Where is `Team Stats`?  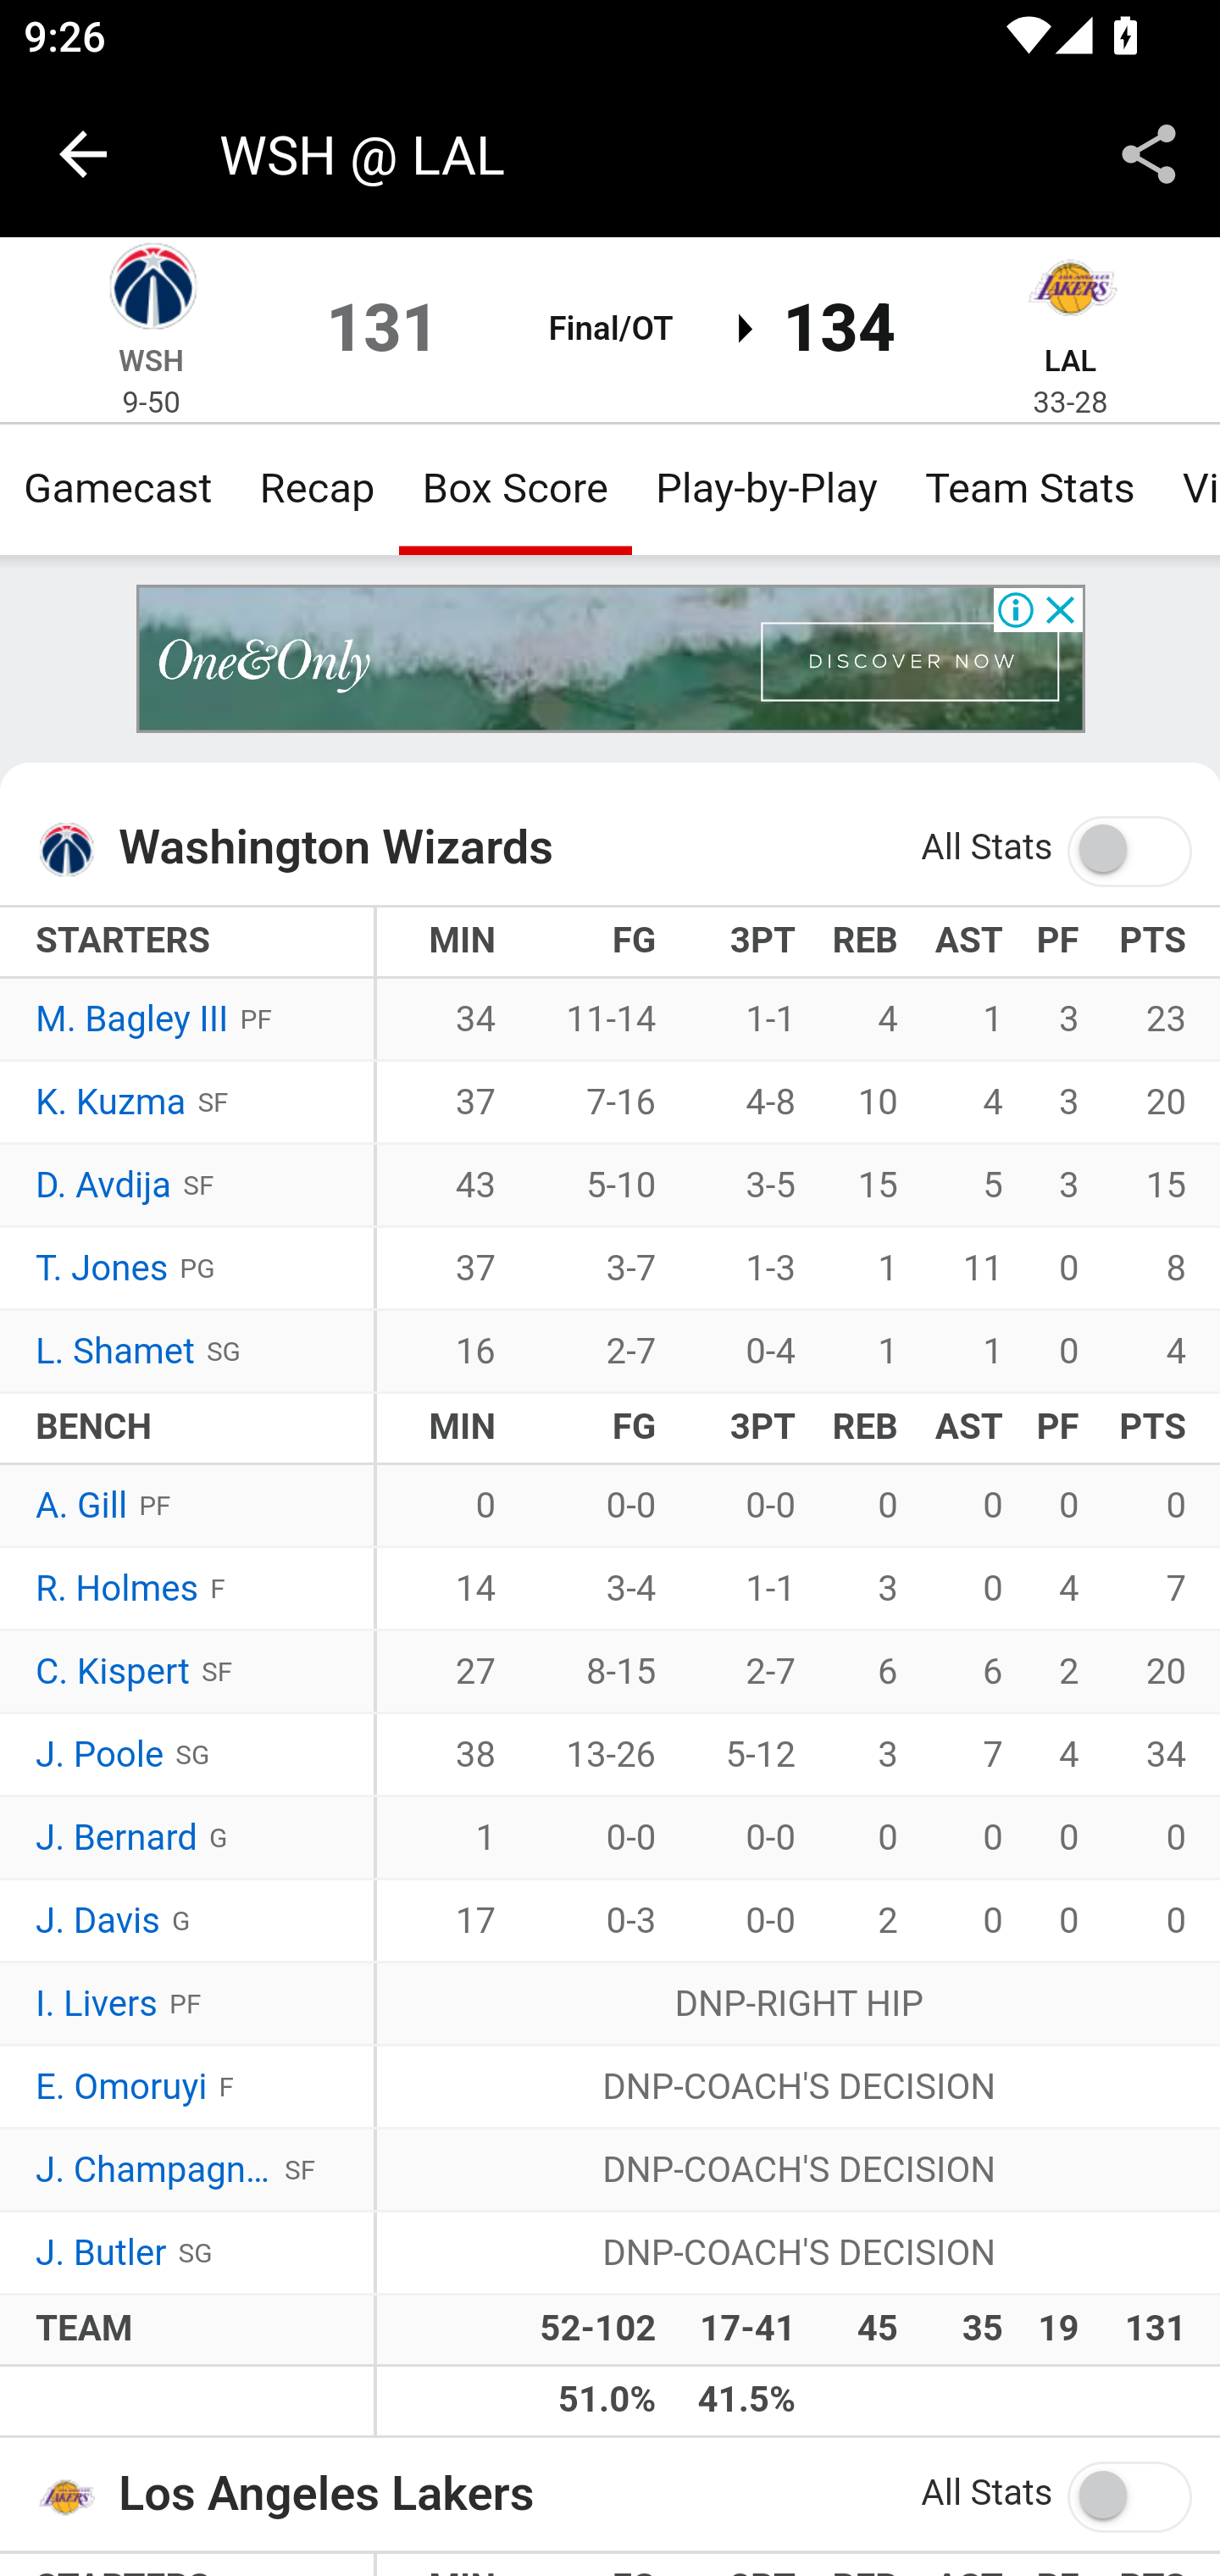 Team Stats is located at coordinates (1030, 488).